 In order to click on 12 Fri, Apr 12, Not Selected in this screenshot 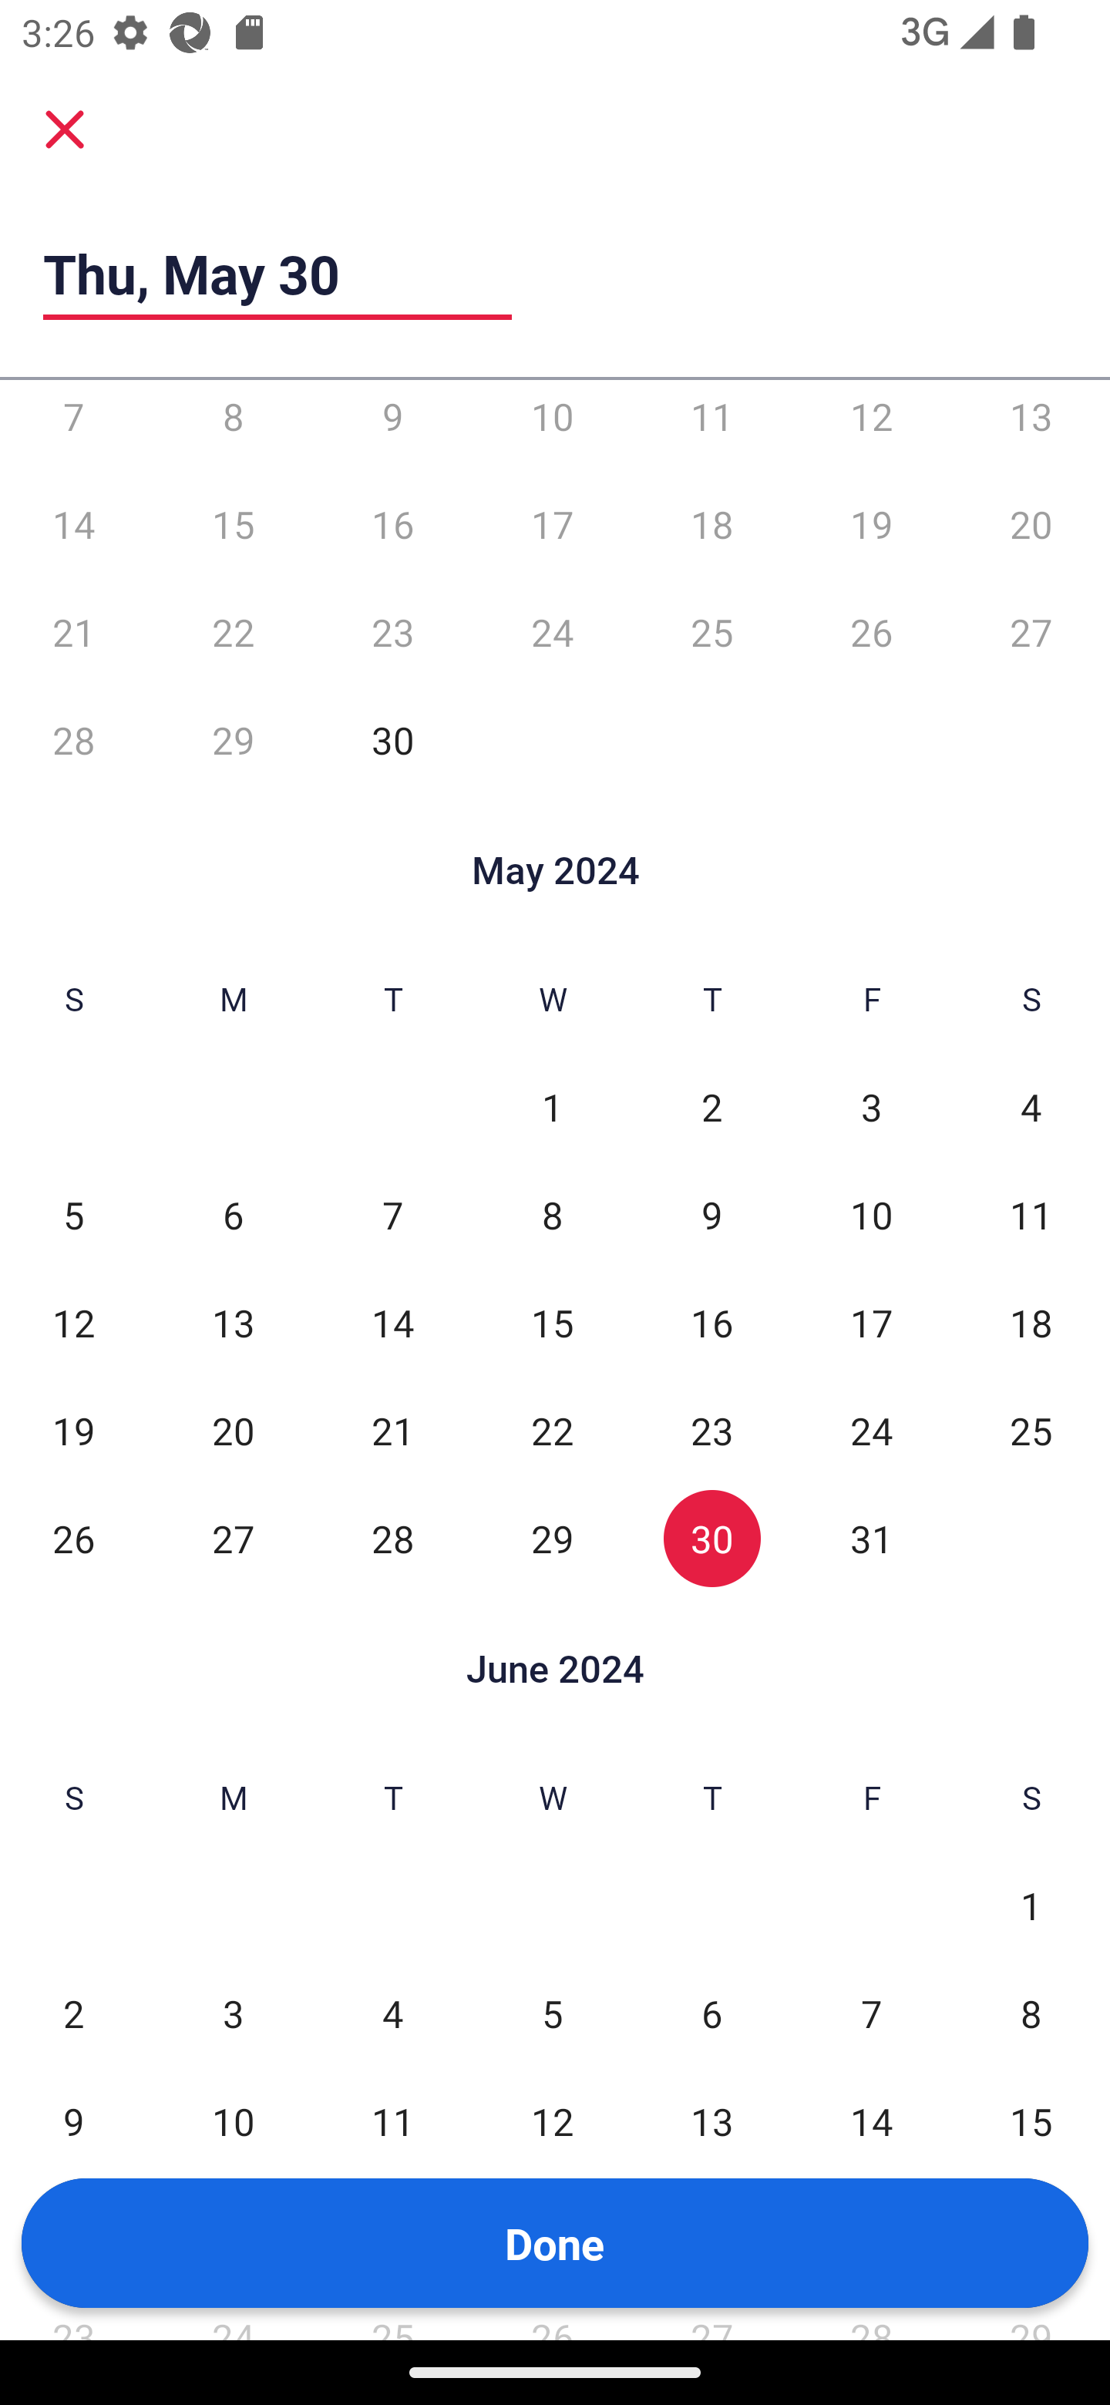, I will do `click(871, 425)`.